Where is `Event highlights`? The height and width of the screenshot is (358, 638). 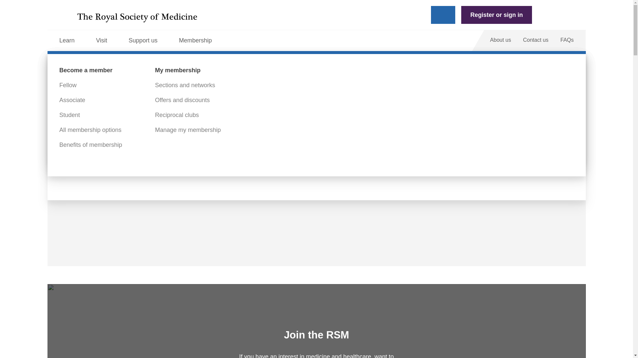
Event highlights is located at coordinates (80, 85).